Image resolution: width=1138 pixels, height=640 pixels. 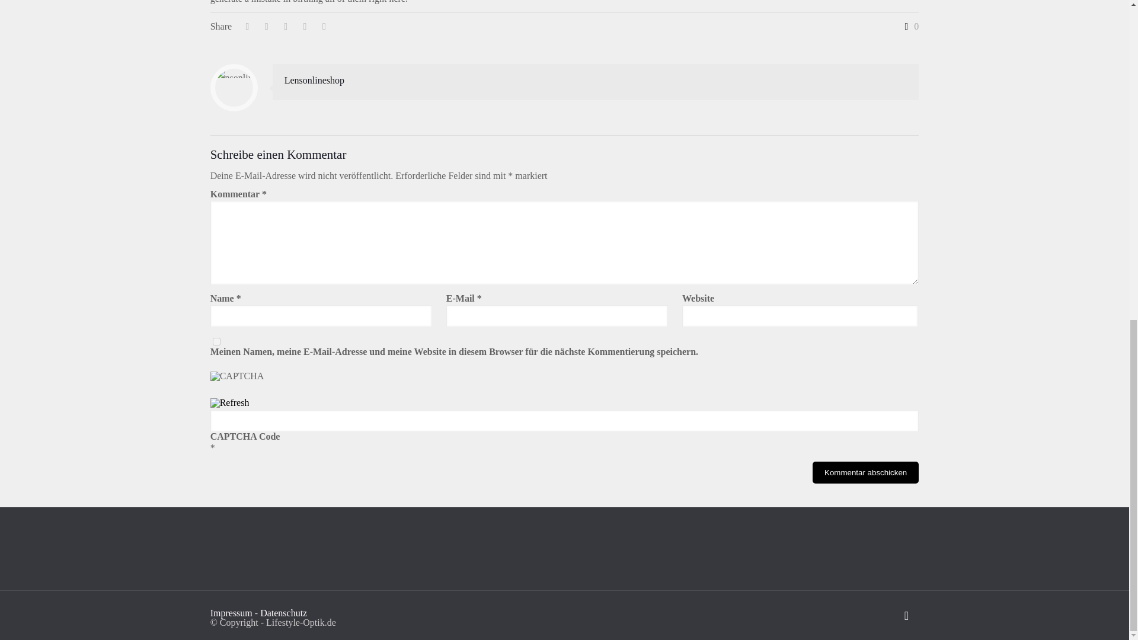 What do you see at coordinates (314, 80) in the screenshot?
I see `Lensonlineshop` at bounding box center [314, 80].